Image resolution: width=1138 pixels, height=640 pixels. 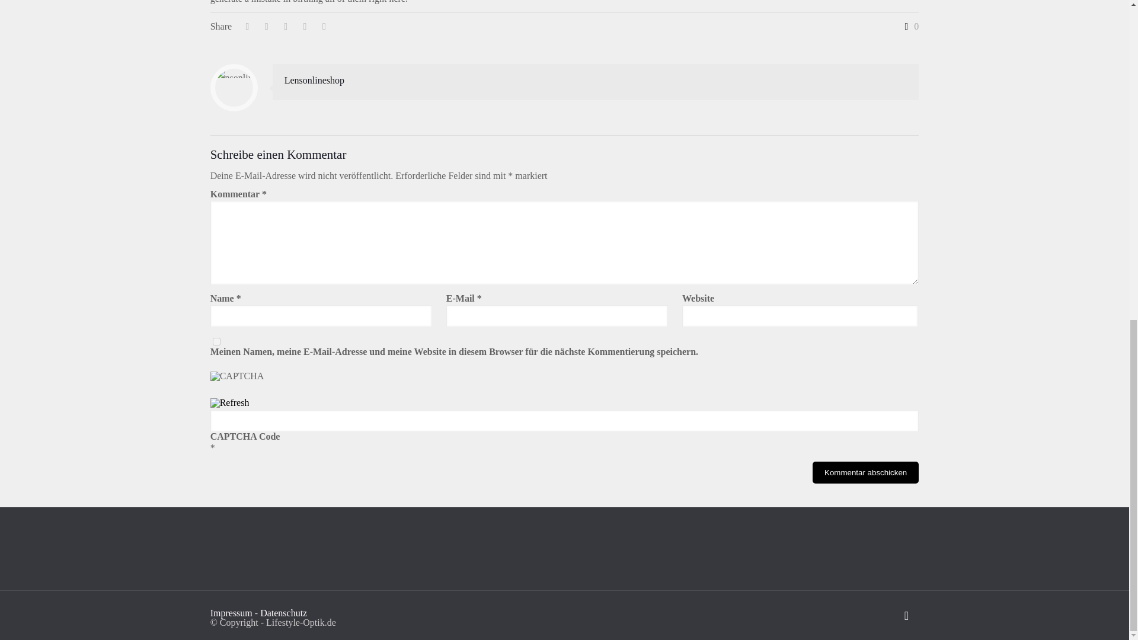 What do you see at coordinates (314, 80) in the screenshot?
I see `Lensonlineshop` at bounding box center [314, 80].